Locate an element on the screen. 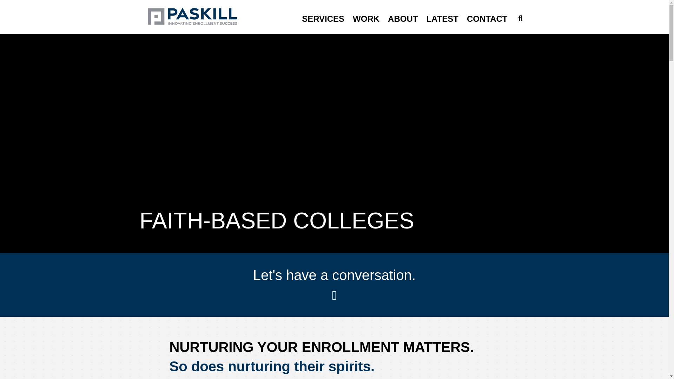  WORK is located at coordinates (366, 19).